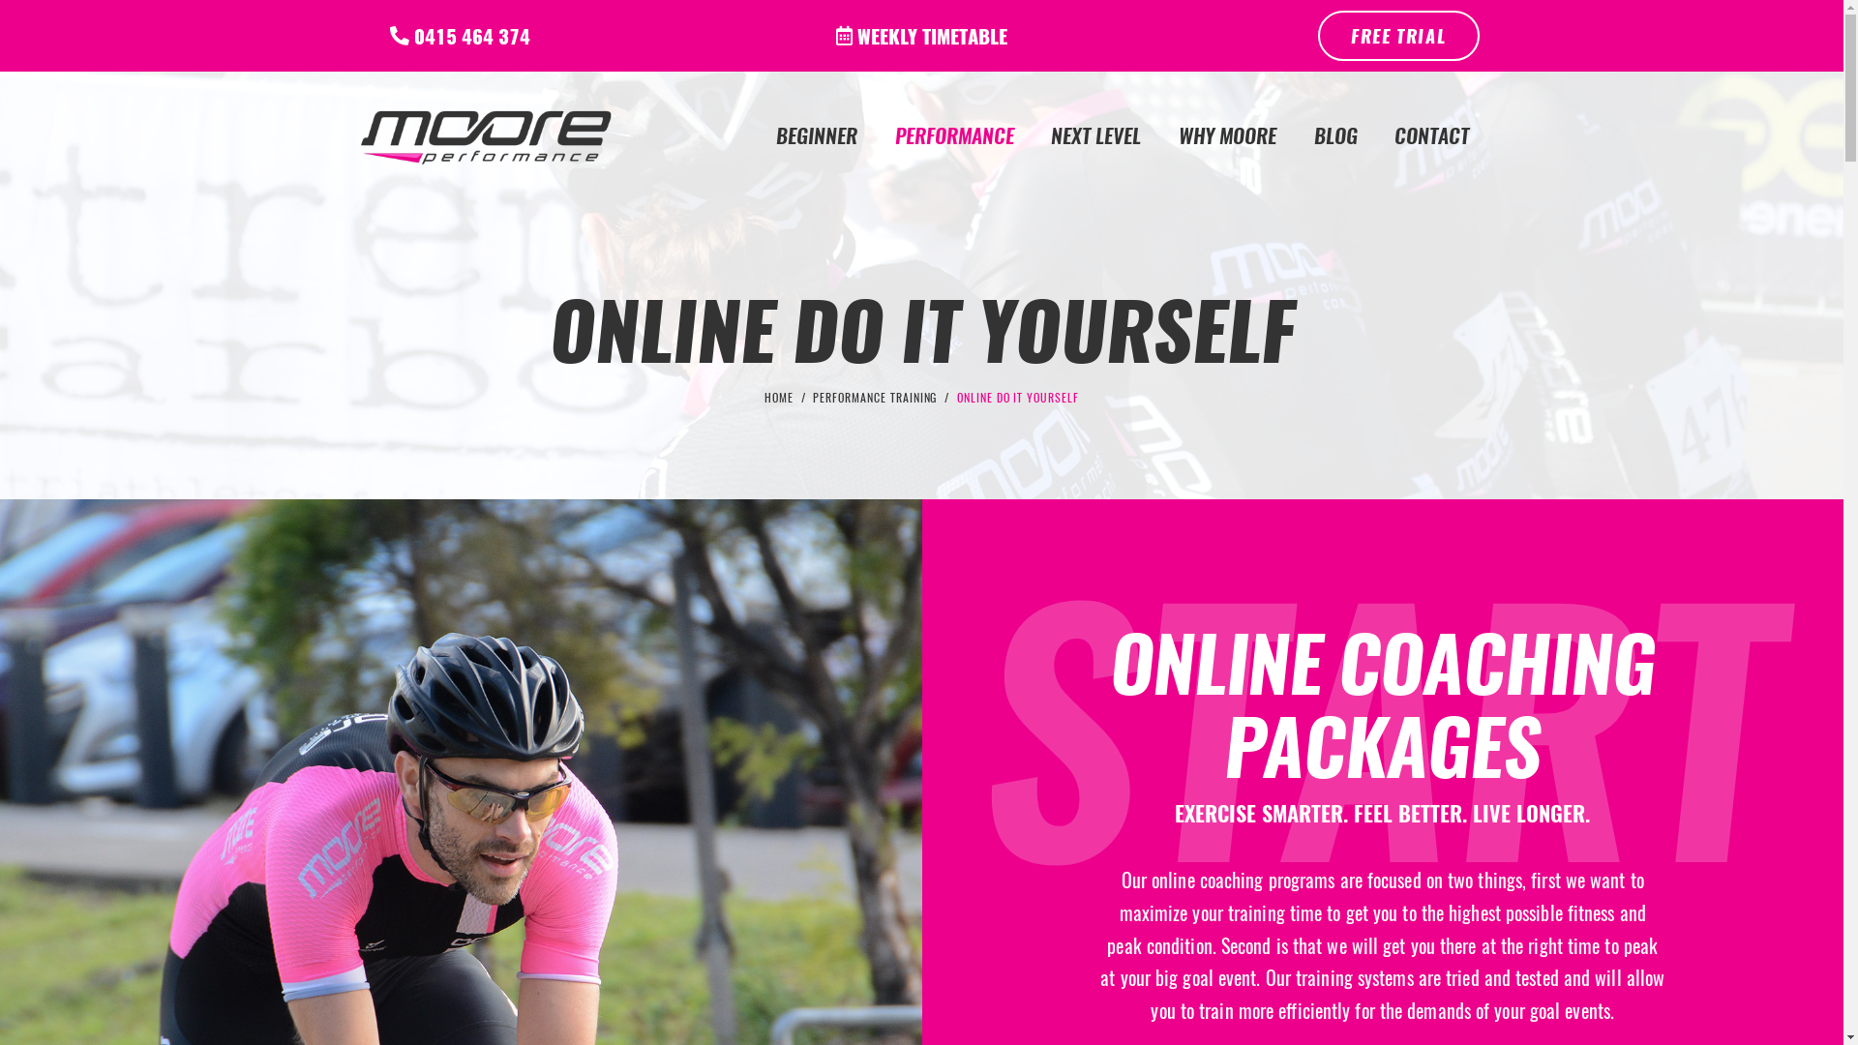  What do you see at coordinates (1432, 135) in the screenshot?
I see `CONTACT` at bounding box center [1432, 135].